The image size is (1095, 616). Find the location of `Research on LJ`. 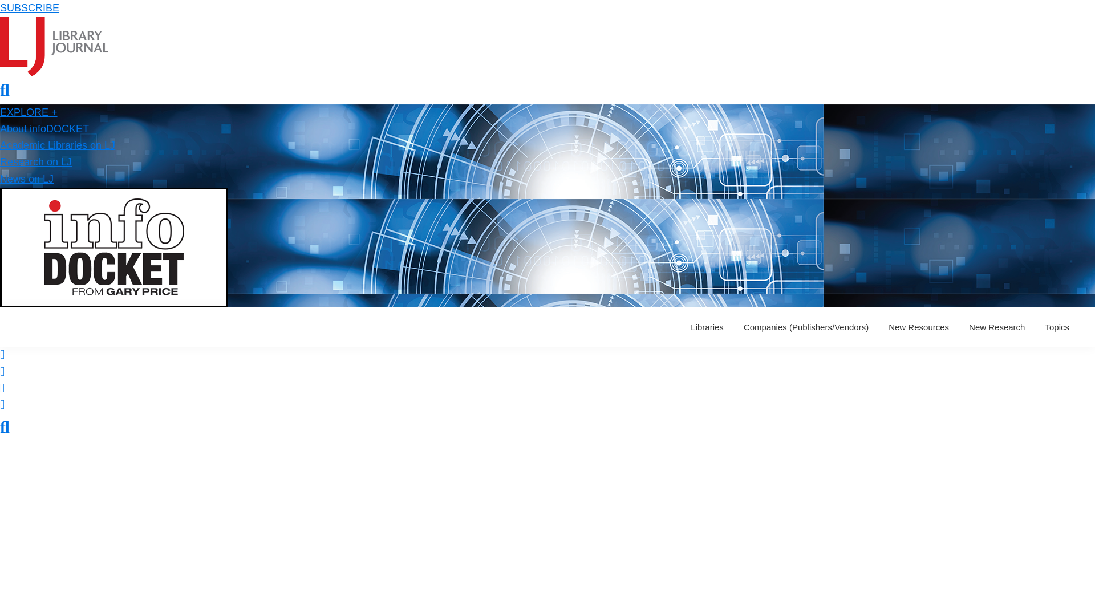

Research on LJ is located at coordinates (36, 162).